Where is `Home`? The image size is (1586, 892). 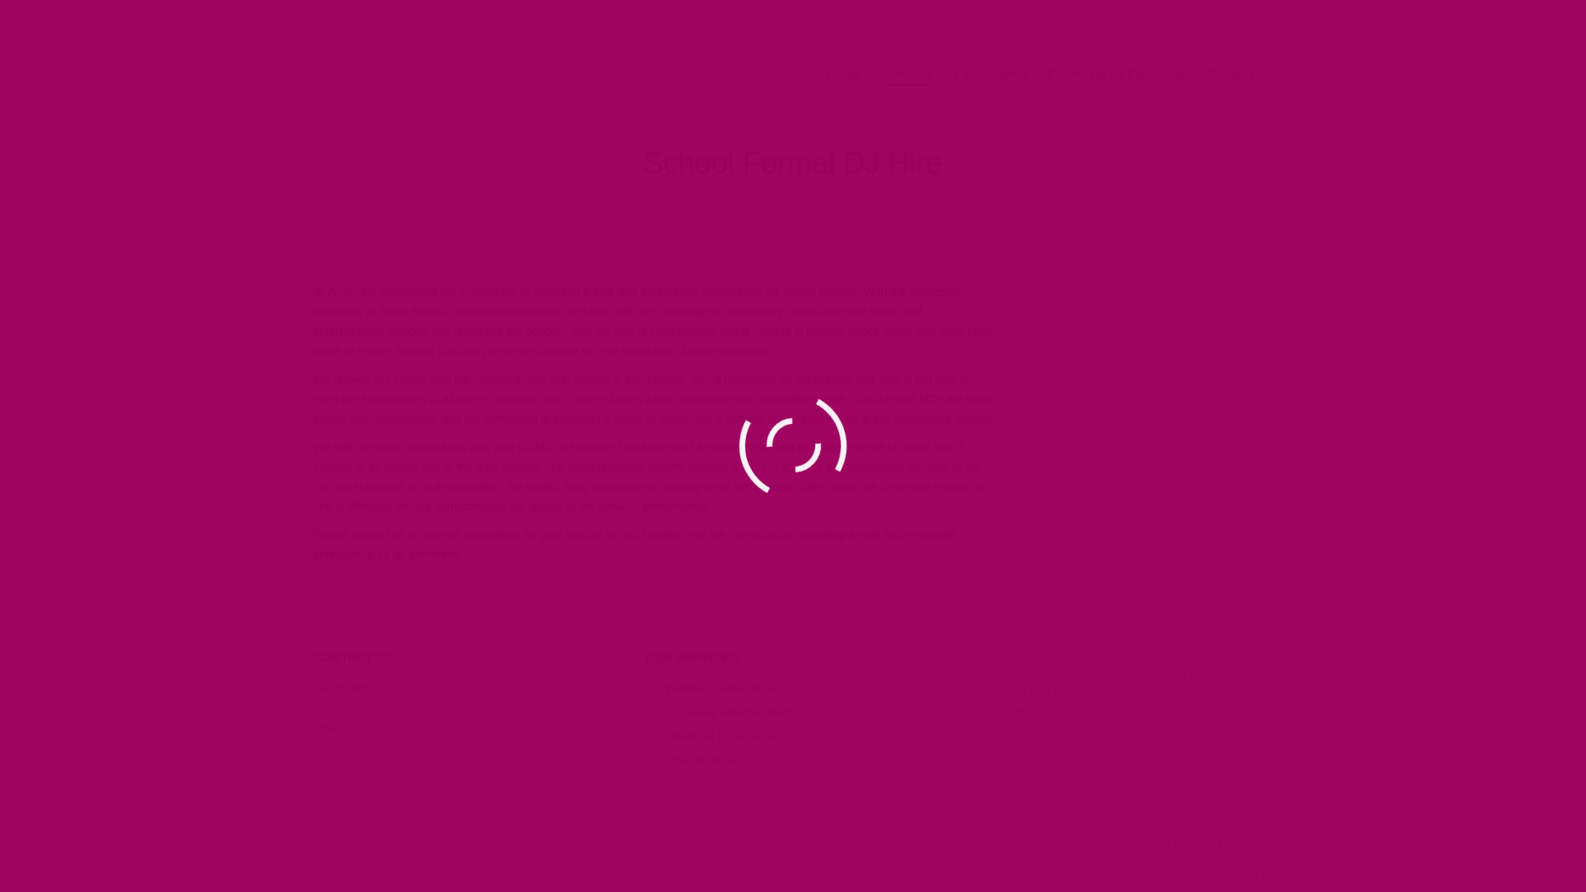
Home is located at coordinates (730, 200).